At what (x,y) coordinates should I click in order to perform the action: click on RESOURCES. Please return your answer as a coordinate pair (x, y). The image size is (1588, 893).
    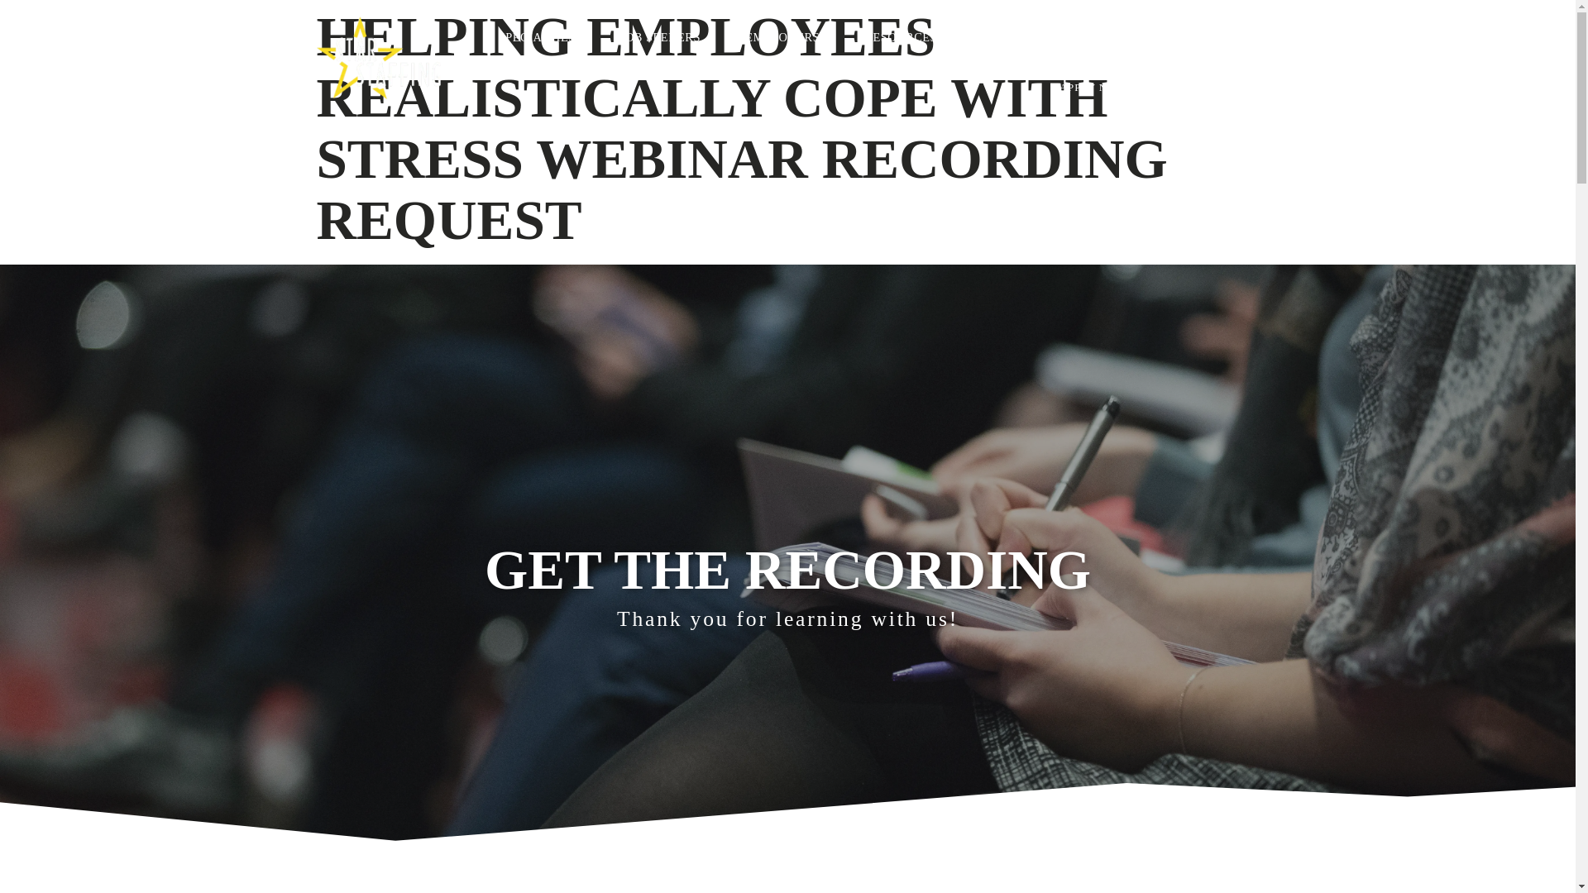
    Looking at the image, I should click on (906, 33).